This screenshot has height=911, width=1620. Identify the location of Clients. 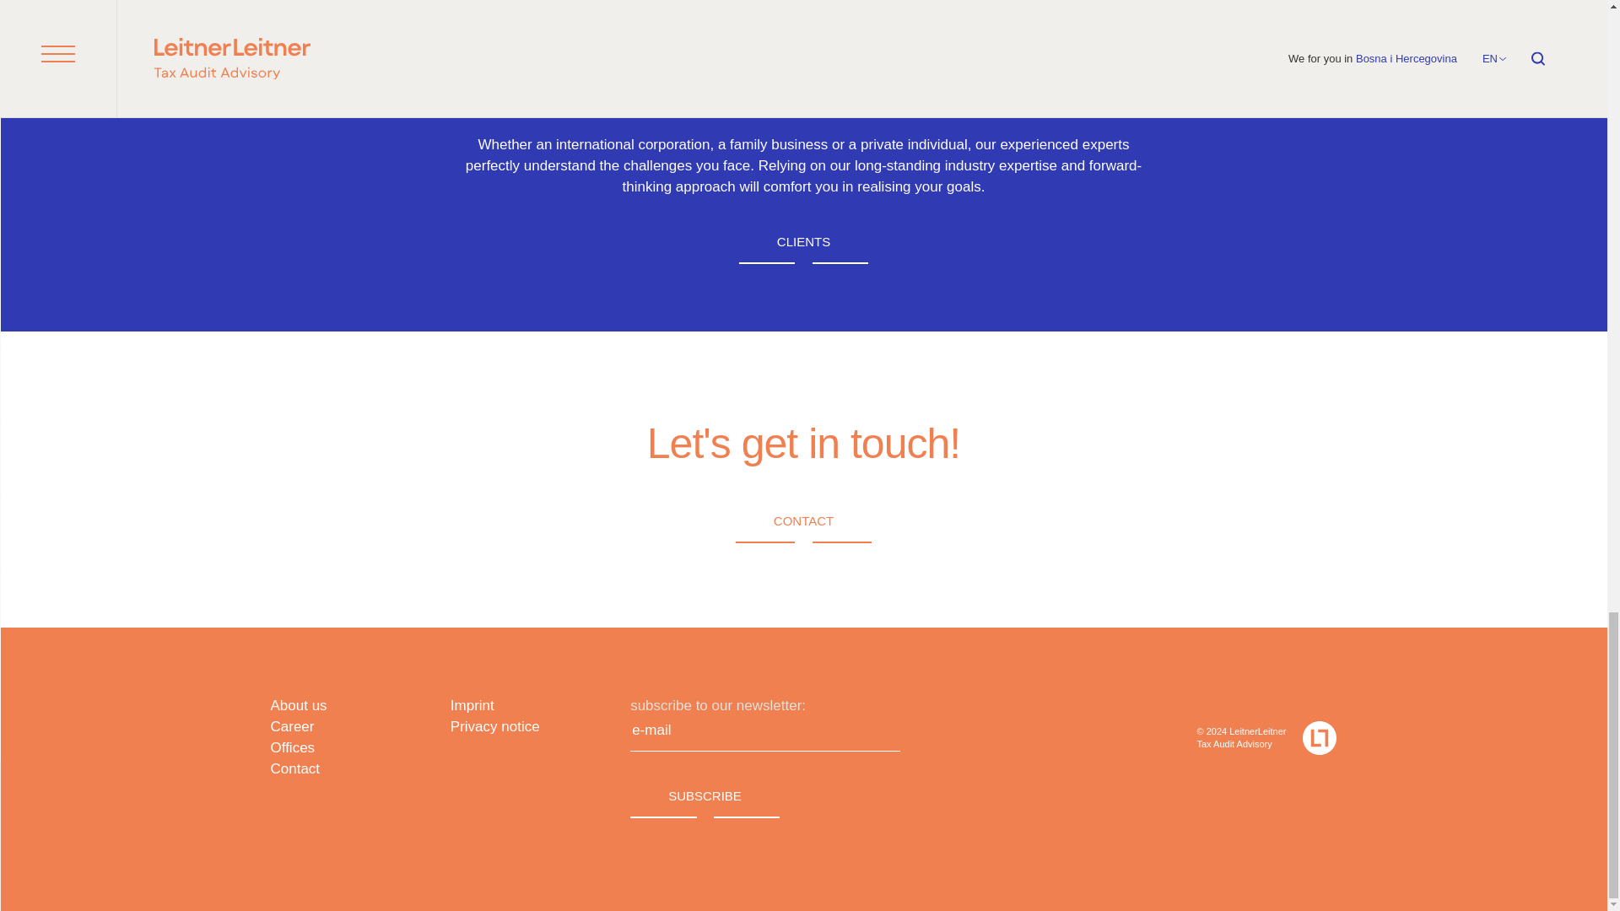
(803, 243).